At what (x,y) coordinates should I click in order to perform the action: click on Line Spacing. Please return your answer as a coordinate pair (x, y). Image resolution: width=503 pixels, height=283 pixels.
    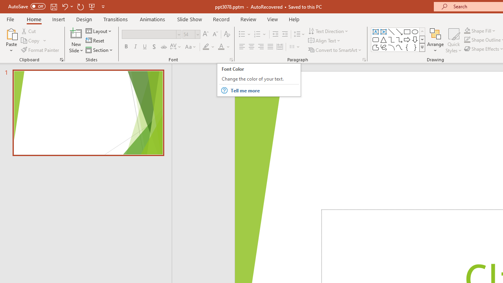
    Looking at the image, I should click on (299, 35).